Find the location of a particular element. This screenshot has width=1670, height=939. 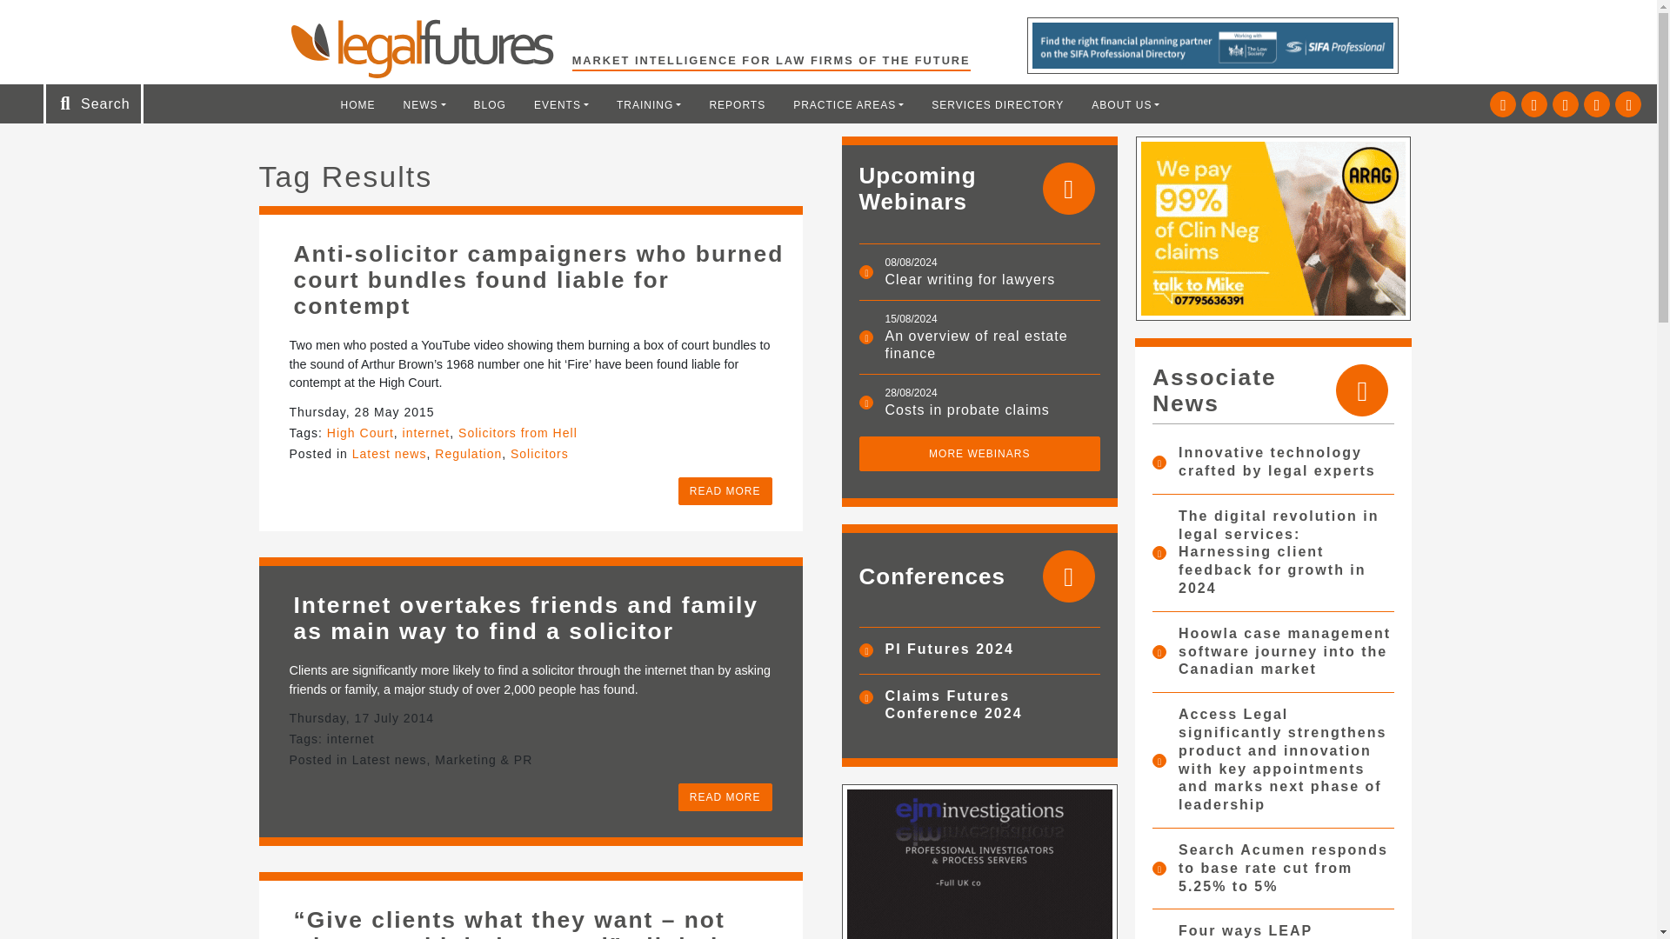

SERVICES DIRECTORY is located at coordinates (997, 104).